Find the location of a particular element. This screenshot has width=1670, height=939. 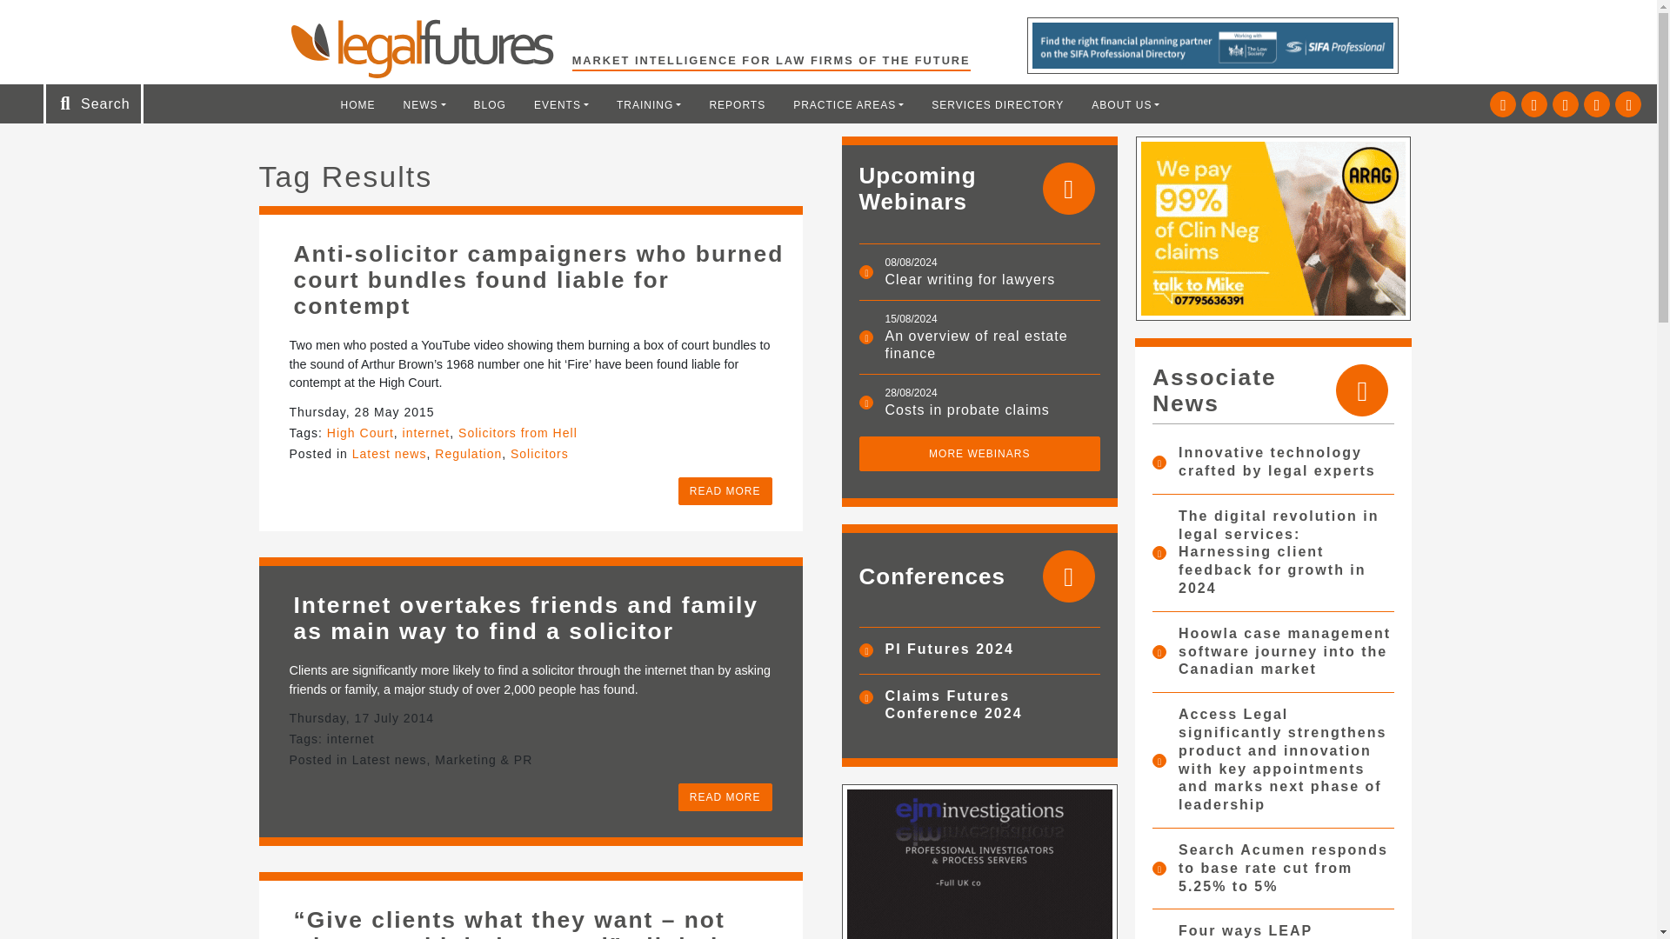

SERVICES DIRECTORY is located at coordinates (997, 104).